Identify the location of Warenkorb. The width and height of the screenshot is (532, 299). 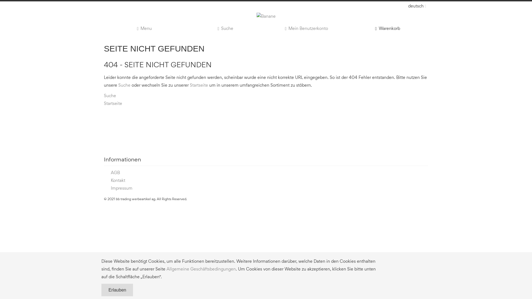
(387, 29).